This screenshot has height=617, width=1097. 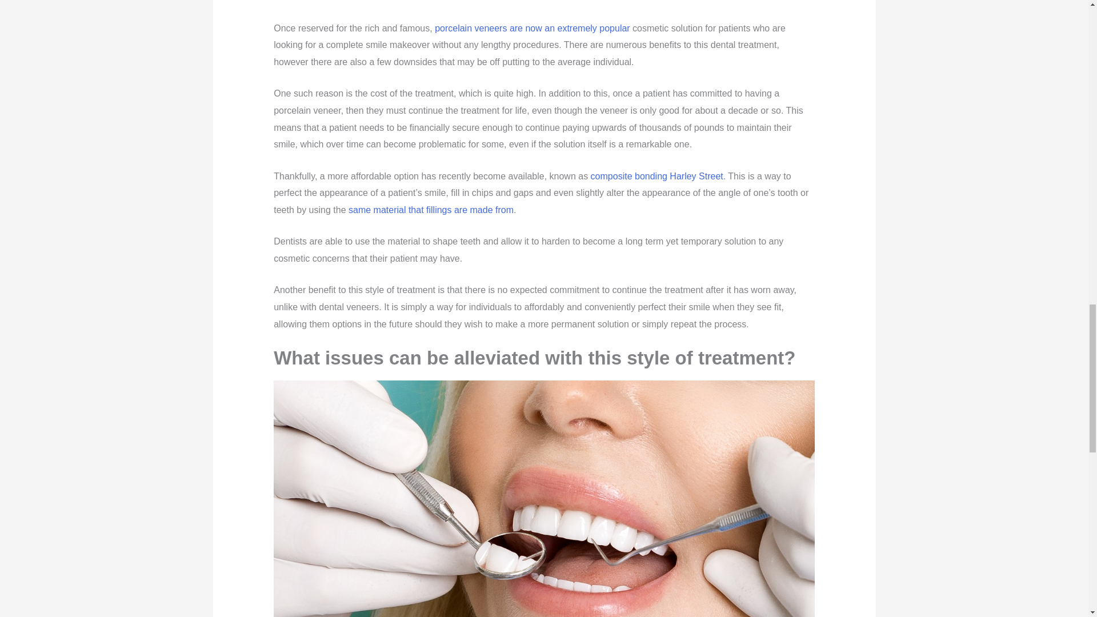 I want to click on same material that fillings are made from, so click(x=431, y=209).